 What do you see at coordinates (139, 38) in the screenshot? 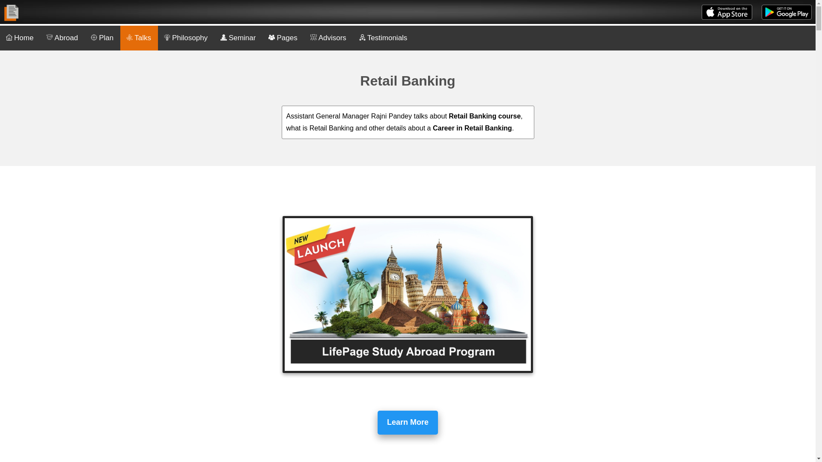
I see `Talks` at bounding box center [139, 38].